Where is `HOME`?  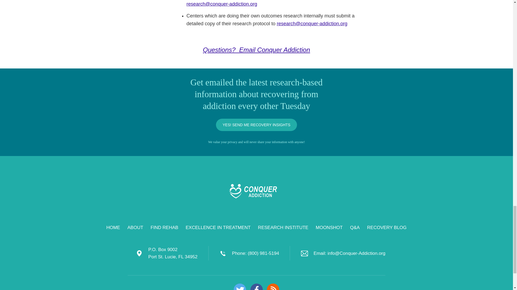
HOME is located at coordinates (113, 228).